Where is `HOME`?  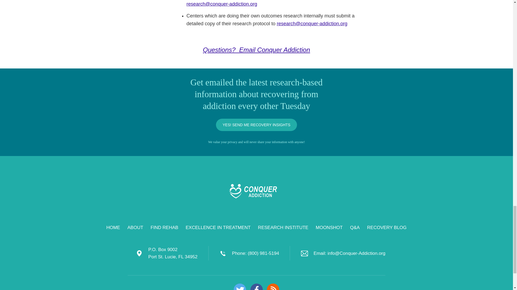
HOME is located at coordinates (113, 228).